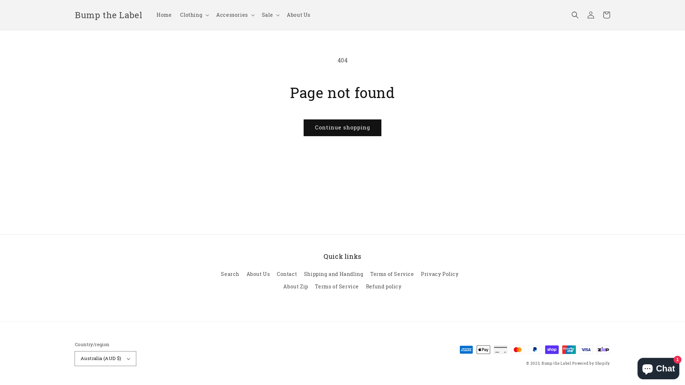 The image size is (685, 385). Describe the element at coordinates (659, 367) in the screenshot. I see `Shopify online store chat` at that location.